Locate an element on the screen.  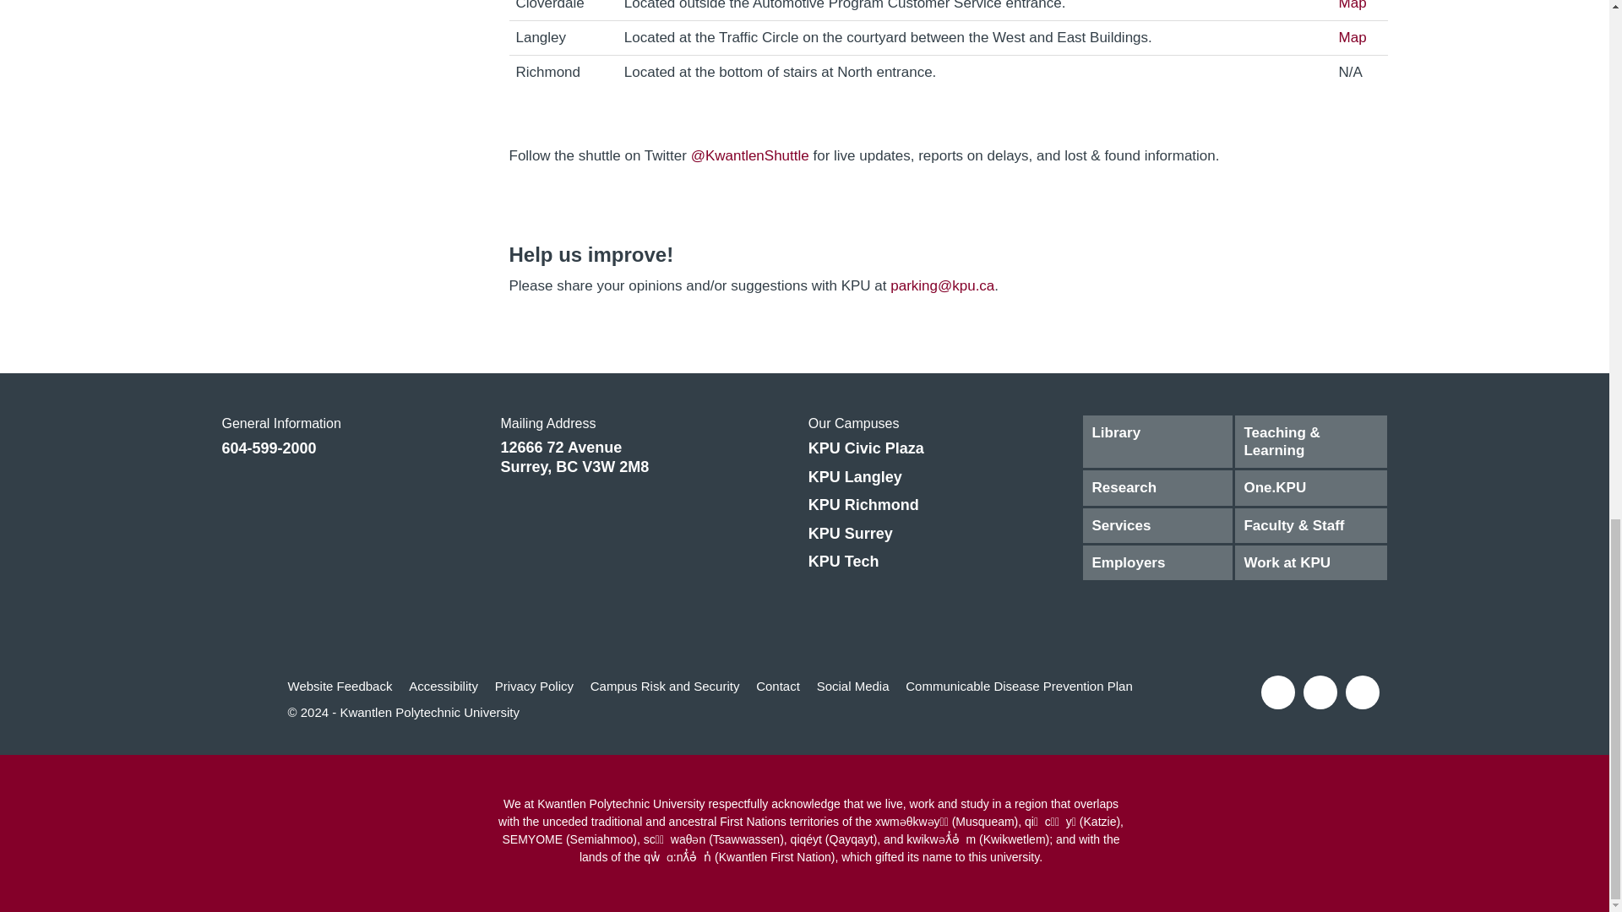
Map is located at coordinates (1353, 37).